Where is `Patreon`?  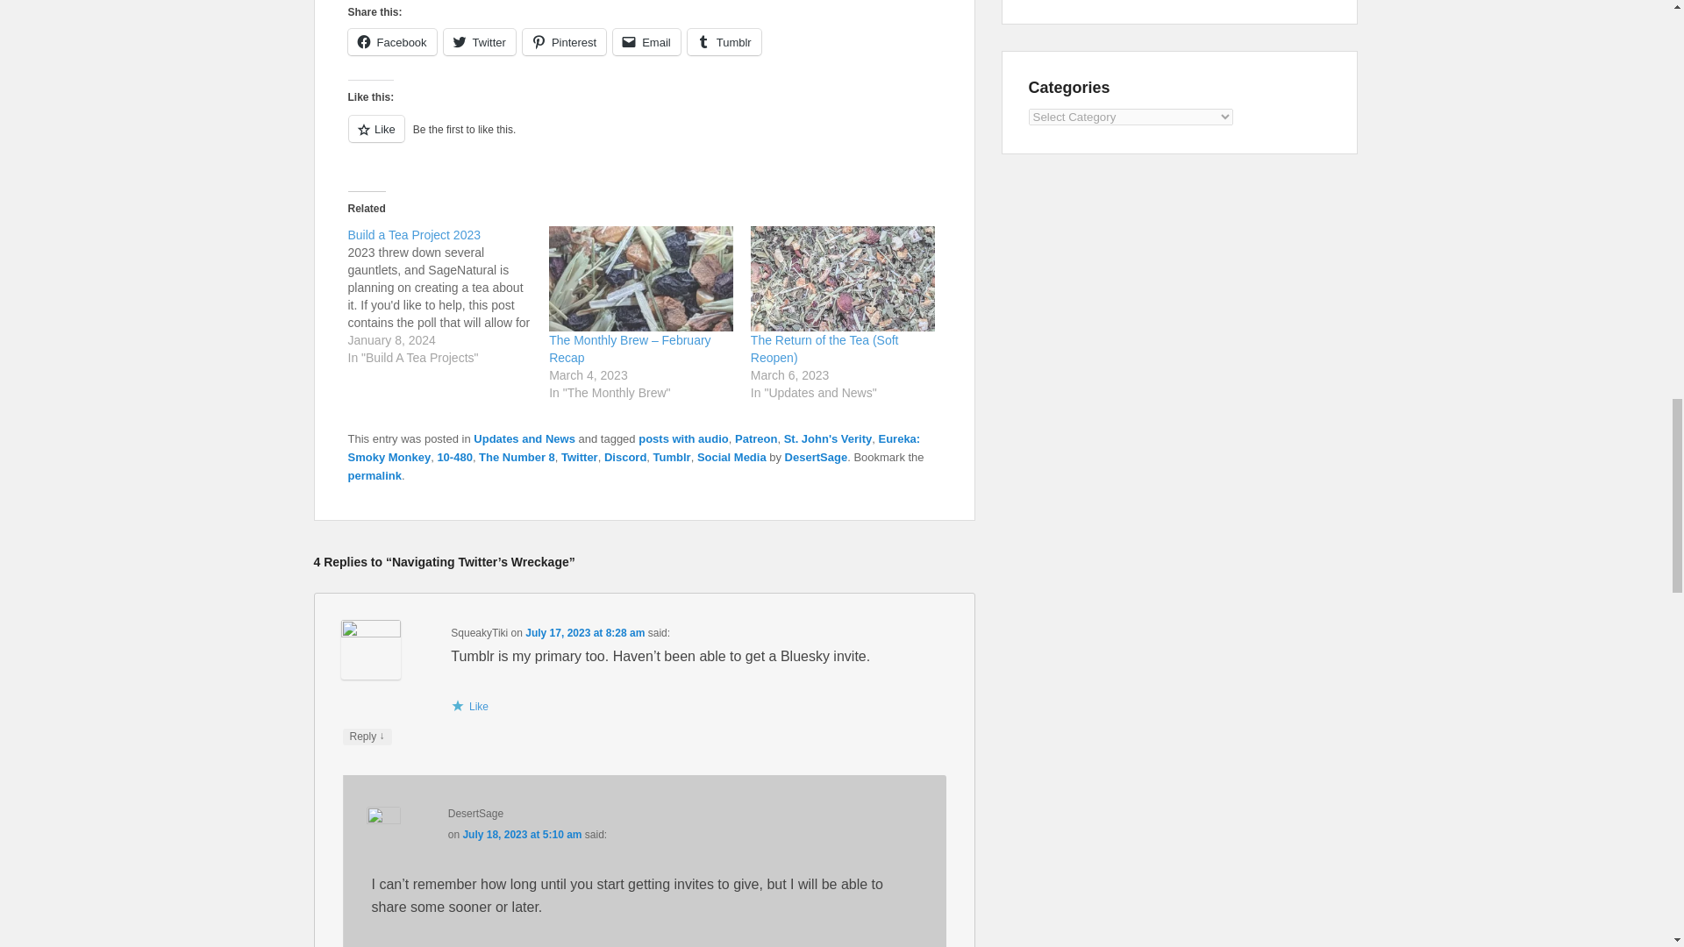 Patreon is located at coordinates (755, 438).